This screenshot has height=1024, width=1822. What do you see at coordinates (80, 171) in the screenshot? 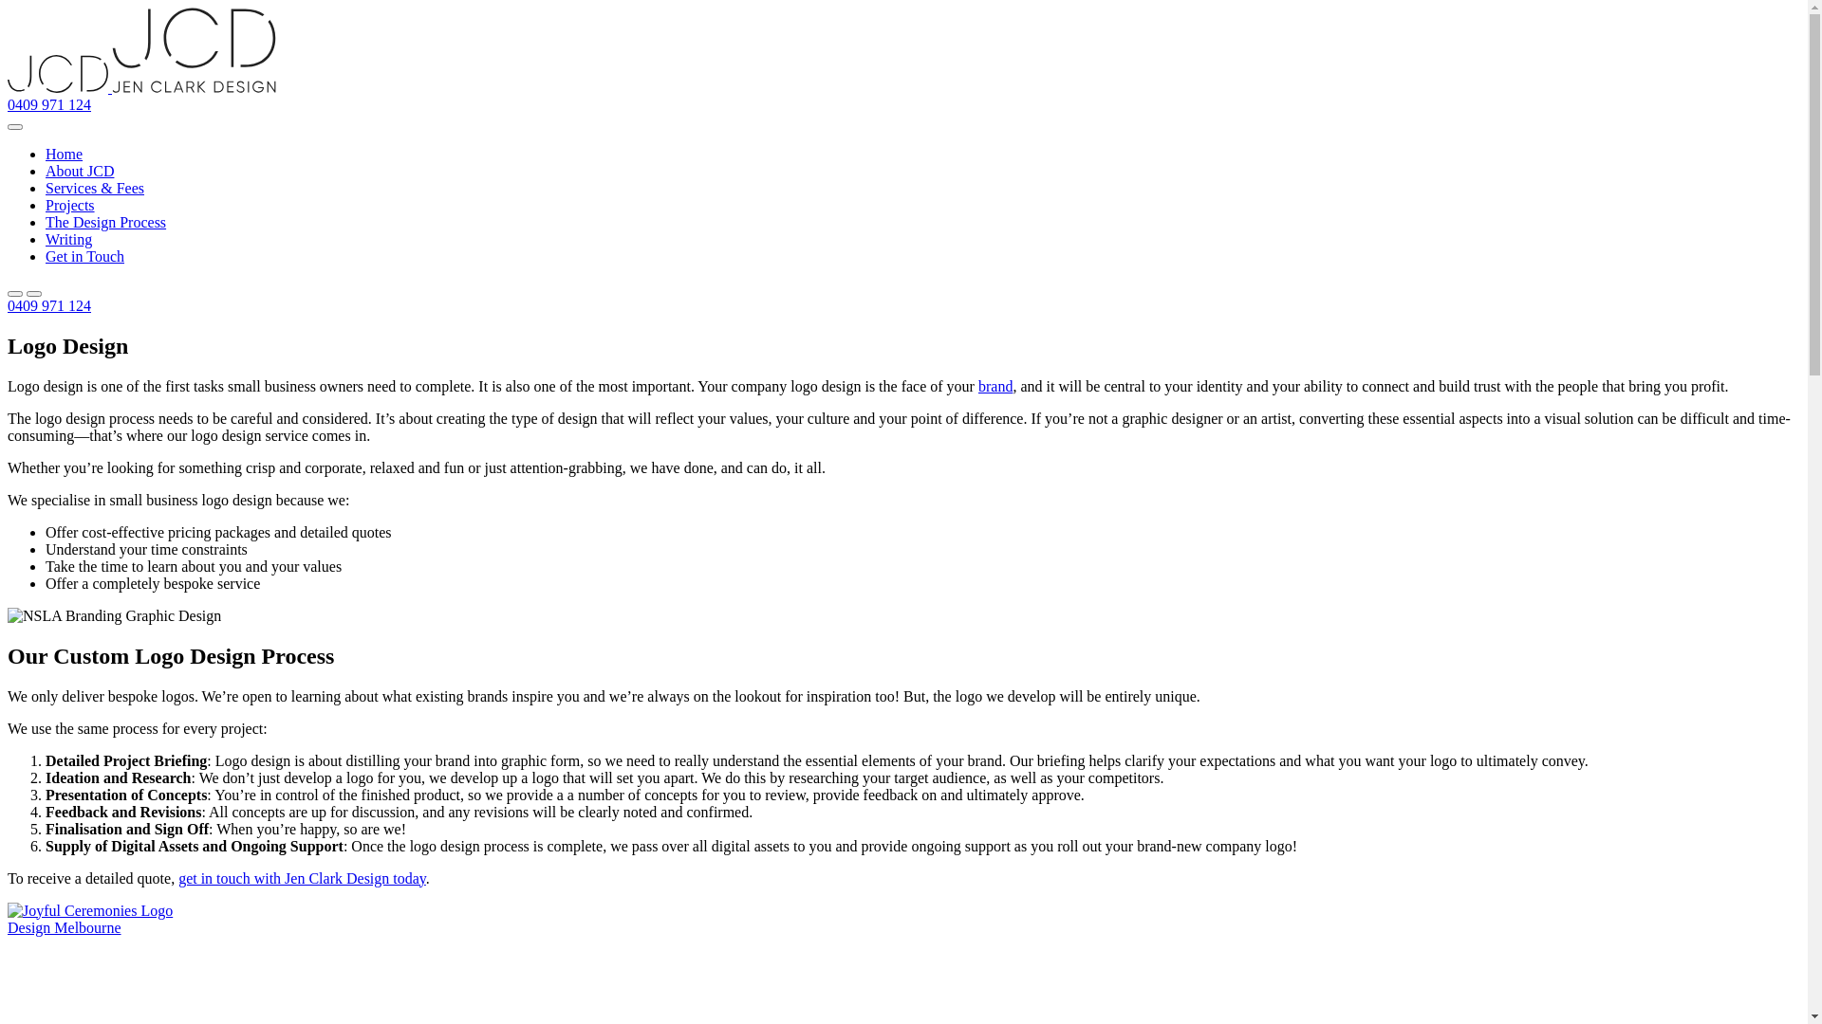
I see `About JCD` at bounding box center [80, 171].